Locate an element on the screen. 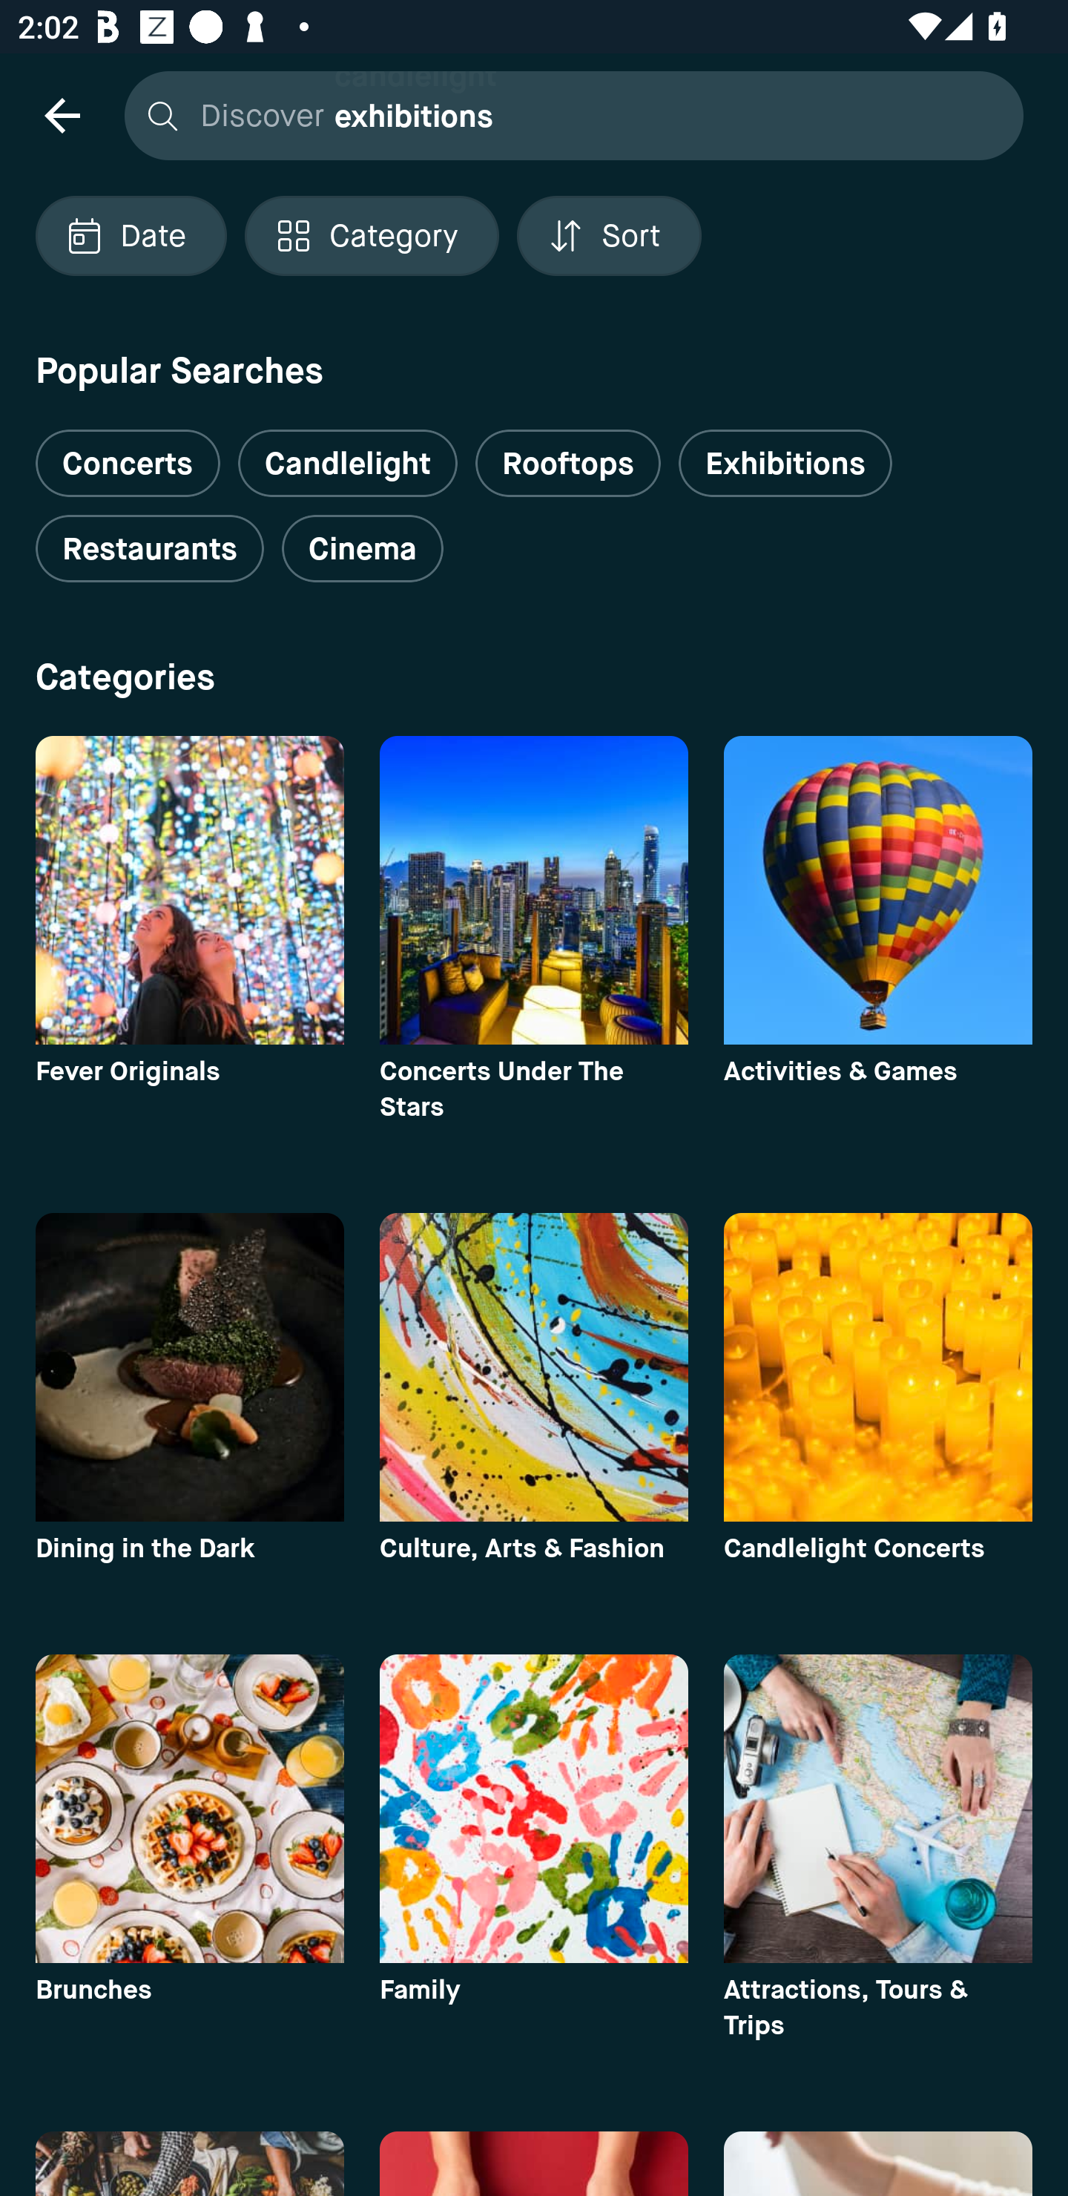 The width and height of the screenshot is (1068, 2196). category image is located at coordinates (534, 1808).